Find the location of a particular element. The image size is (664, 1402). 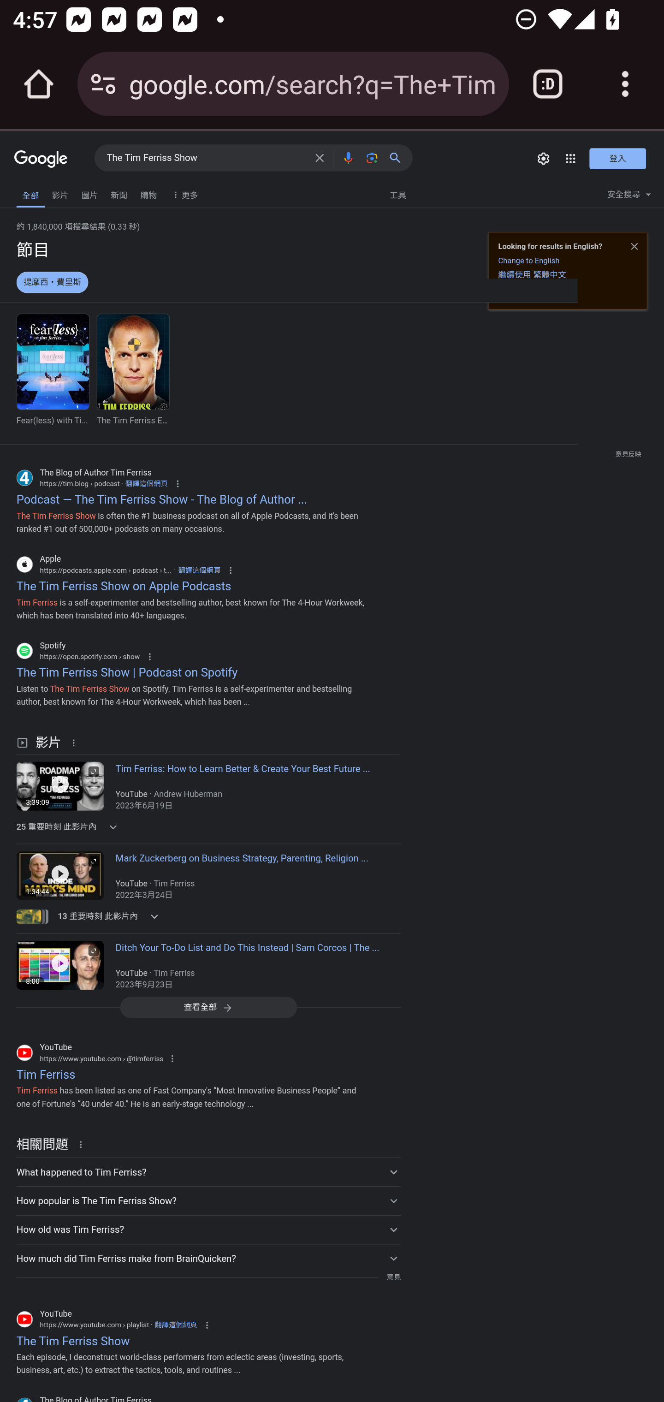

影片 is located at coordinates (60, 193).